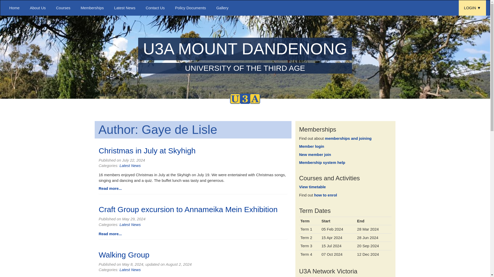 The width and height of the screenshot is (494, 277). What do you see at coordinates (188, 209) in the screenshot?
I see `Craft Group excursion to Annameika Mein Exhibition` at bounding box center [188, 209].